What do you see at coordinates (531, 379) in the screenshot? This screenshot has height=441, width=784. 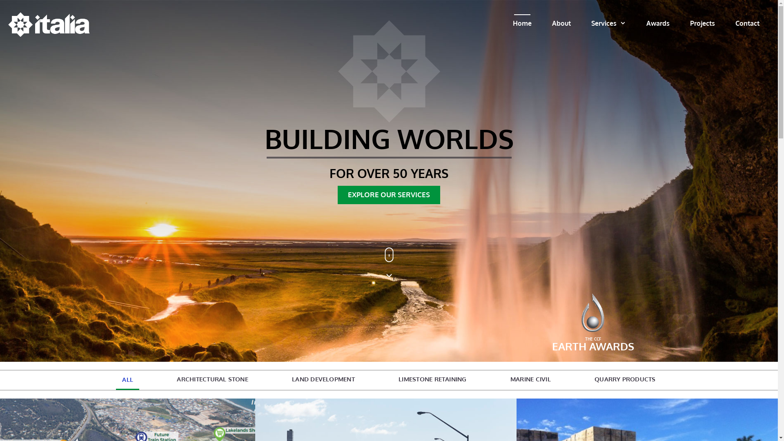 I see `MARINE CIVIL` at bounding box center [531, 379].